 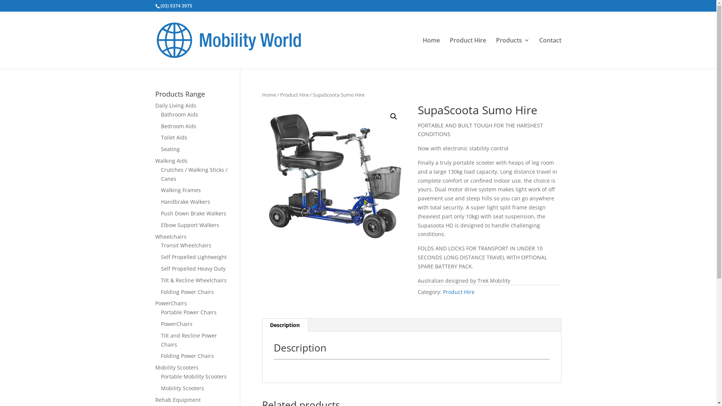 What do you see at coordinates (186, 201) in the screenshot?
I see `Handbrake Walkers` at bounding box center [186, 201].